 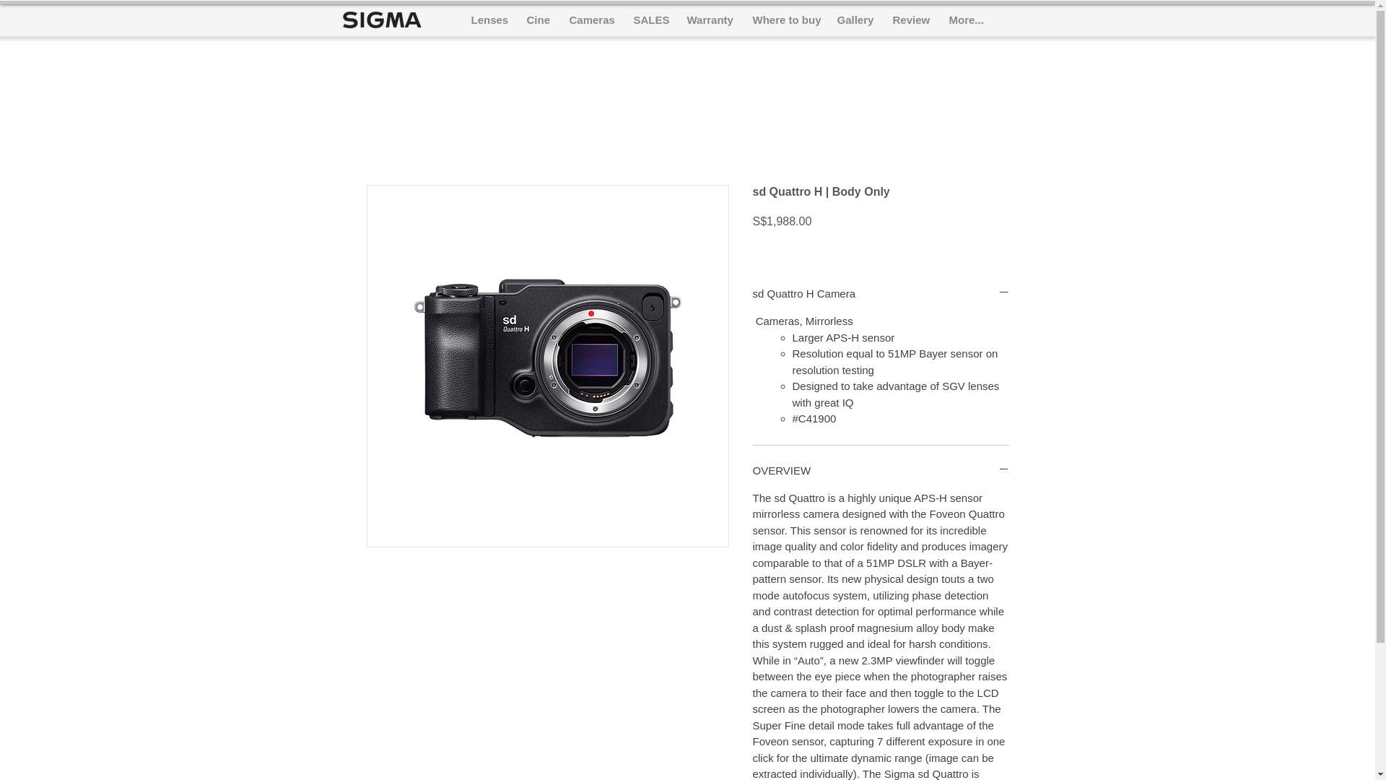 What do you see at coordinates (649, 19) in the screenshot?
I see `SALES` at bounding box center [649, 19].